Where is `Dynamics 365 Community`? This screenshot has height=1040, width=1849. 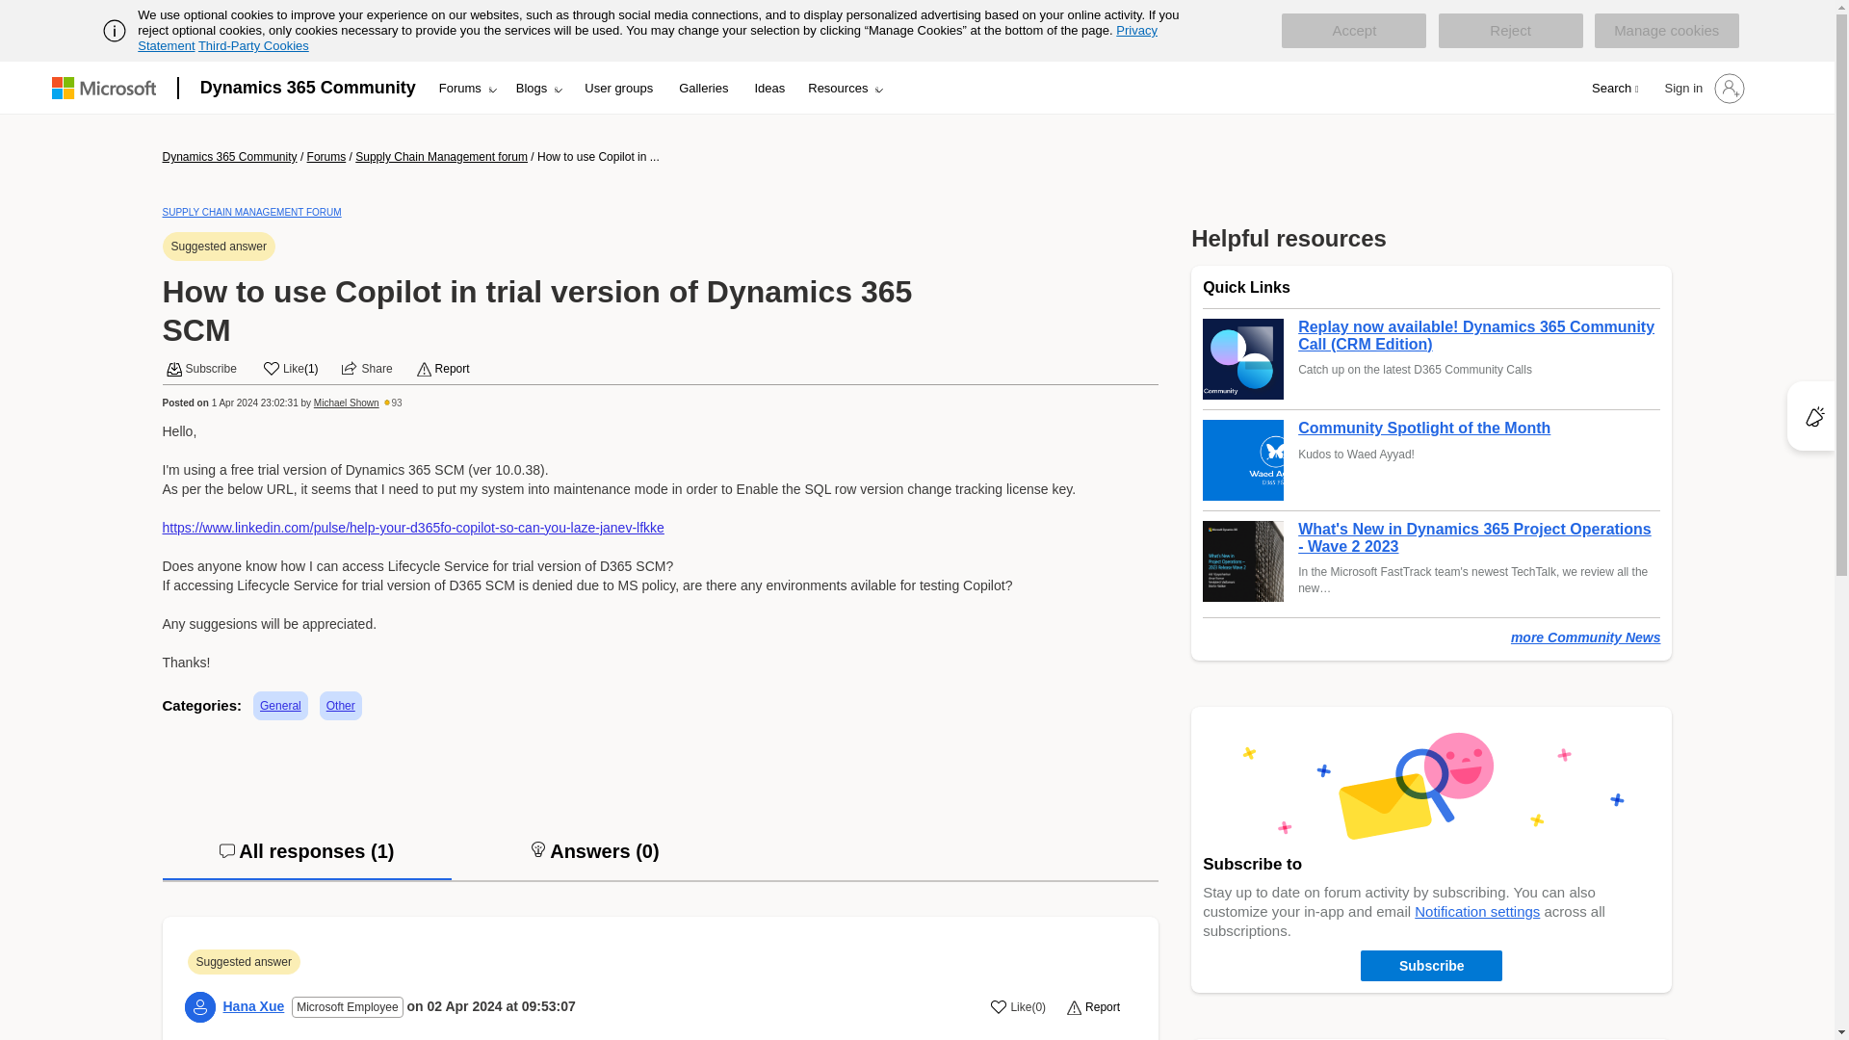
Dynamics 365 Community is located at coordinates (307, 87).